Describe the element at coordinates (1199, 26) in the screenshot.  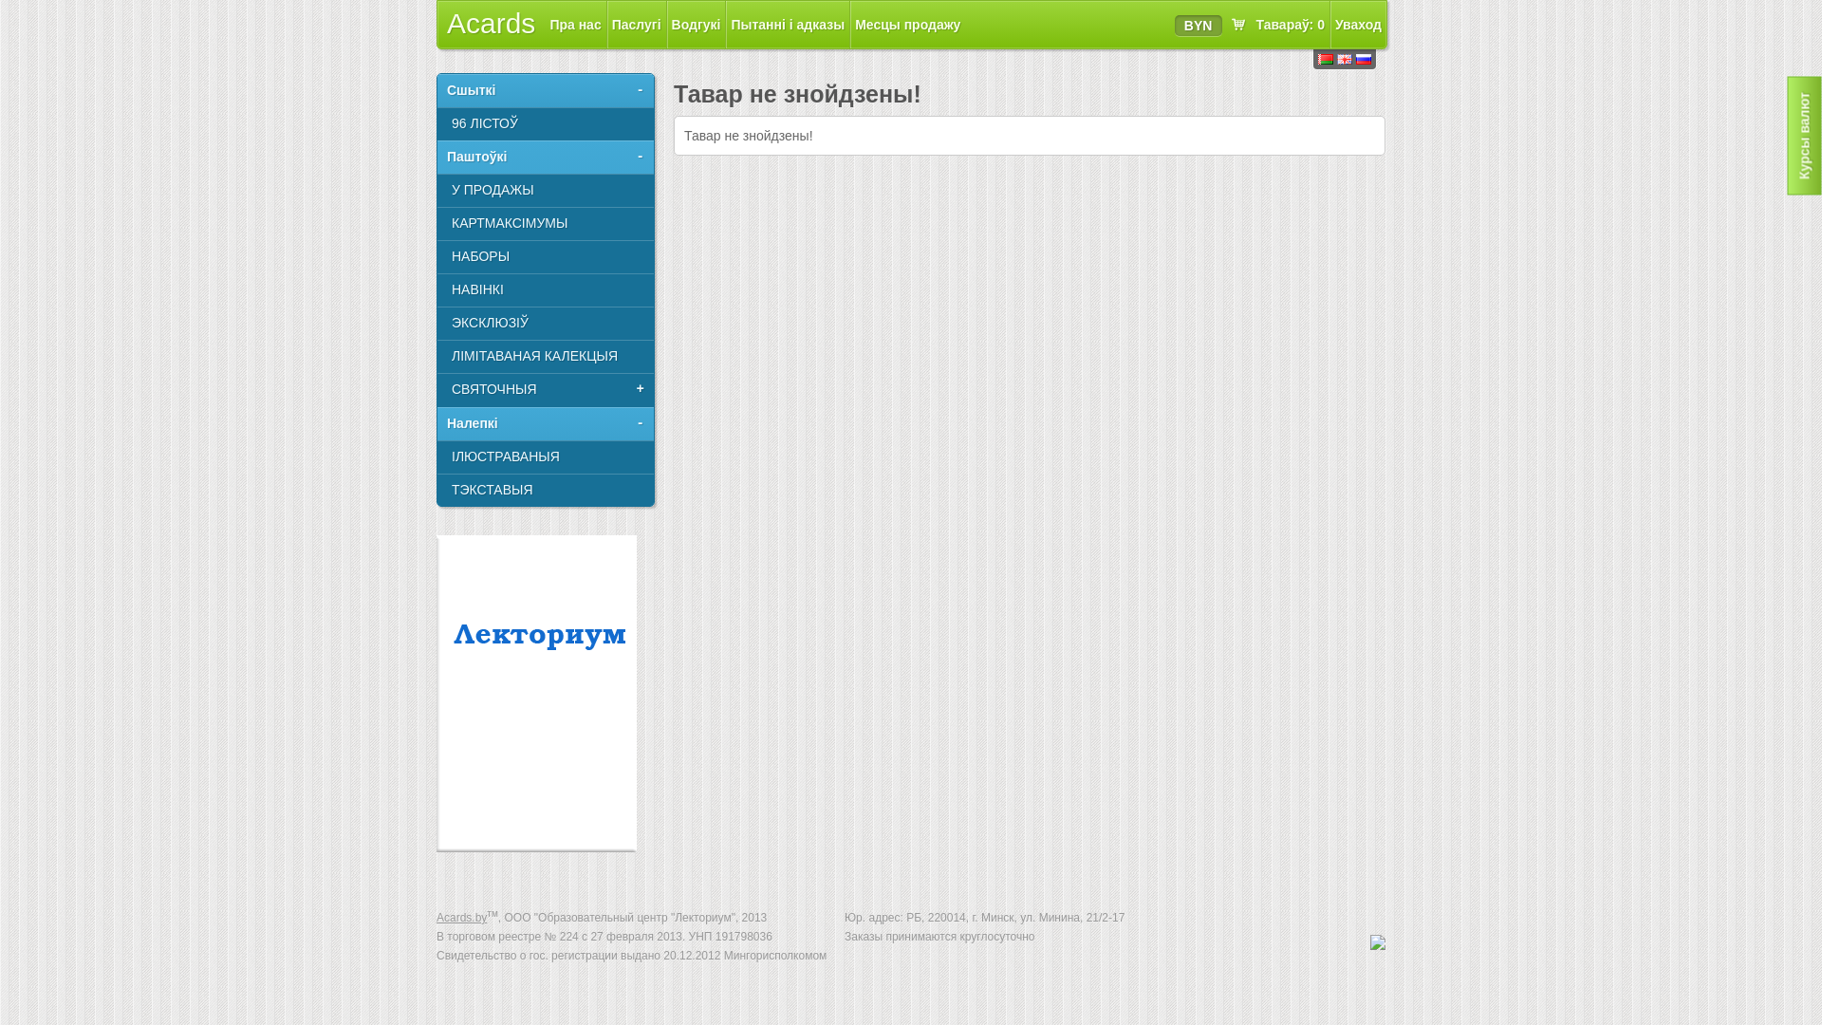
I see `BYN` at that location.